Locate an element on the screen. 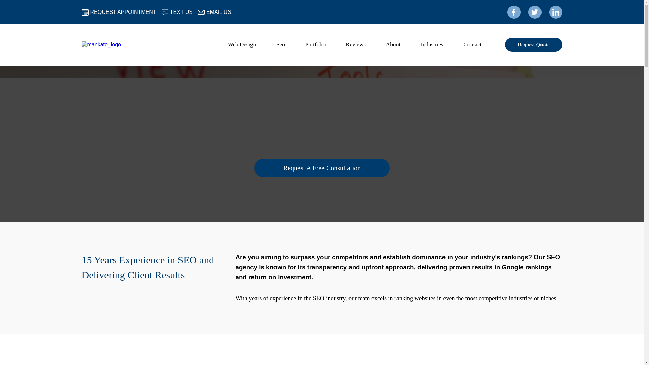 This screenshot has height=365, width=649. REQUEST APPOINTMENT is located at coordinates (123, 12).